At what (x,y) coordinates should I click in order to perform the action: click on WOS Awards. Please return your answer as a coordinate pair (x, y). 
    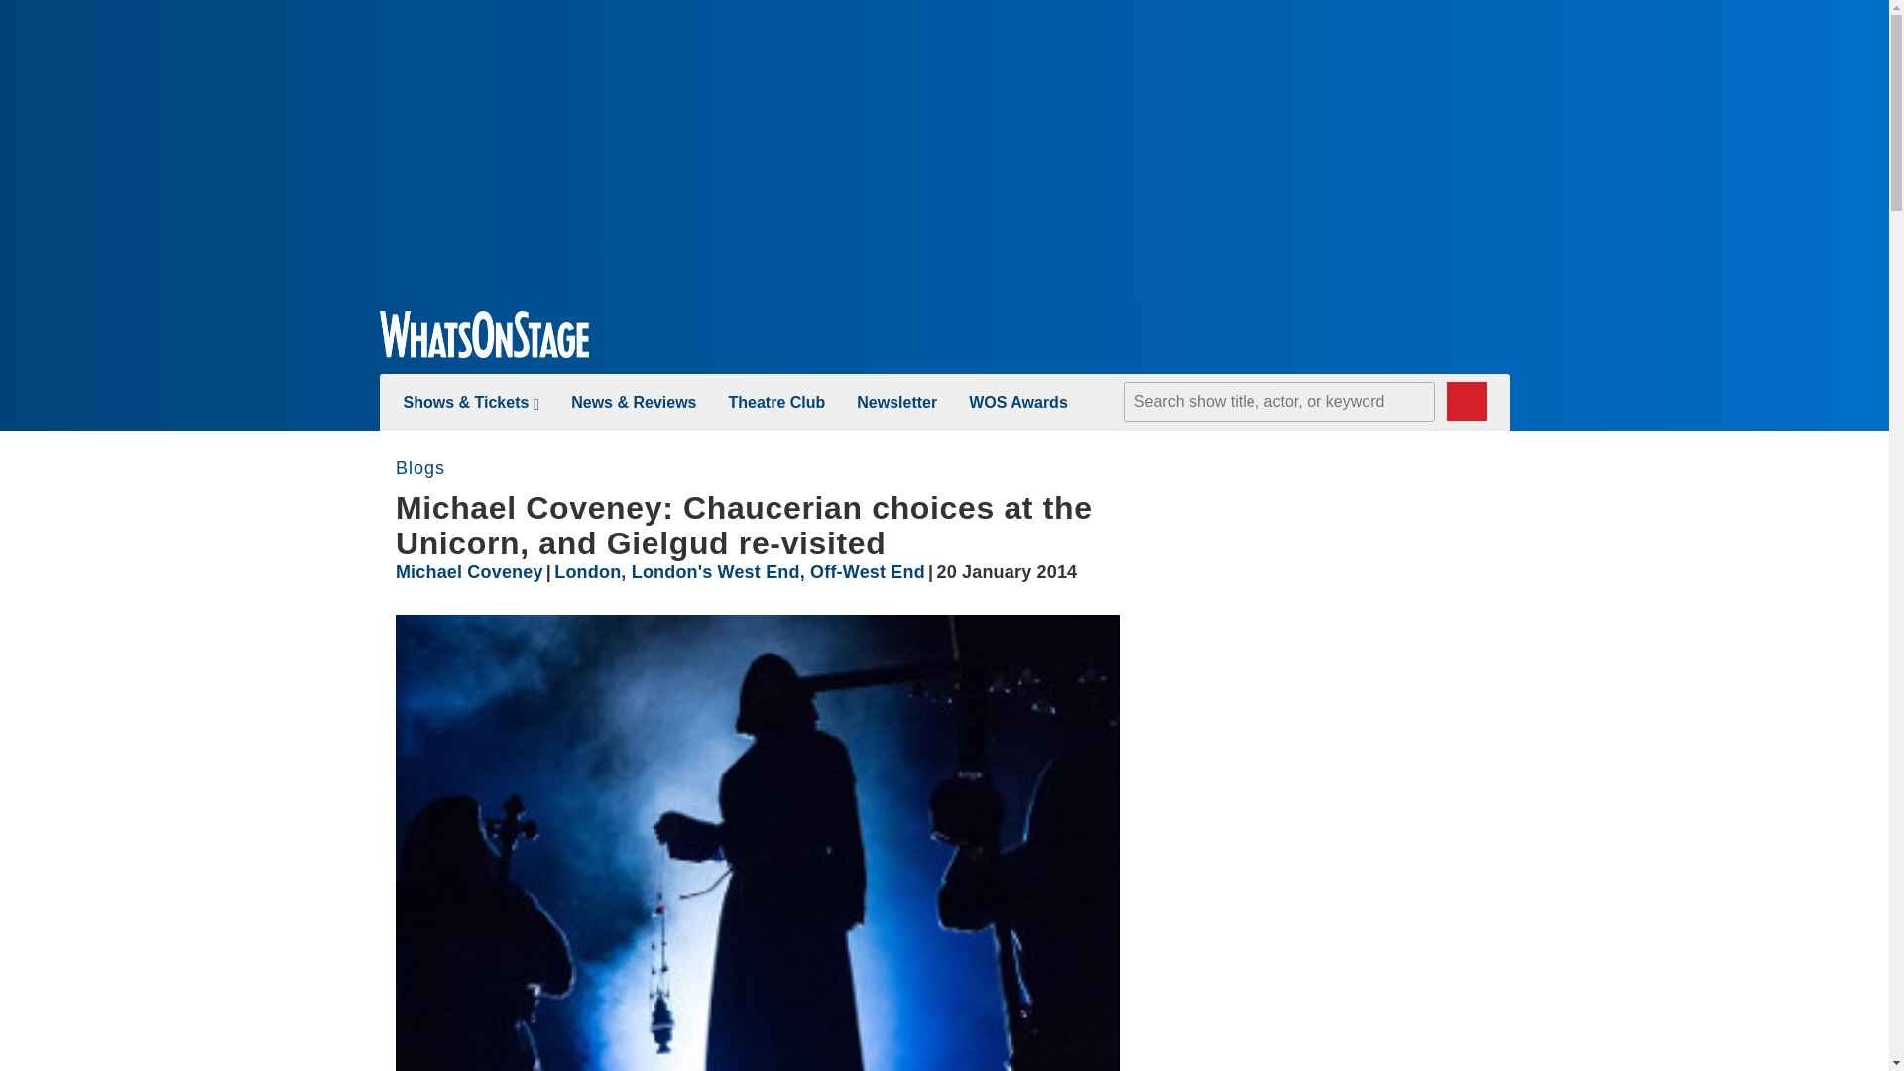
    Looking at the image, I should click on (1018, 402).